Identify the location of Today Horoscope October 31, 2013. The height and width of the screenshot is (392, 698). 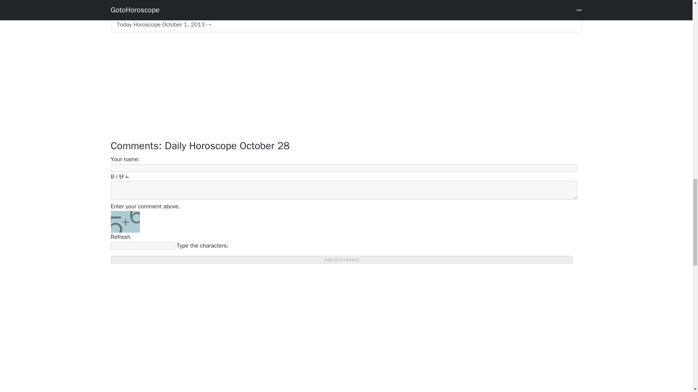
(346, 9).